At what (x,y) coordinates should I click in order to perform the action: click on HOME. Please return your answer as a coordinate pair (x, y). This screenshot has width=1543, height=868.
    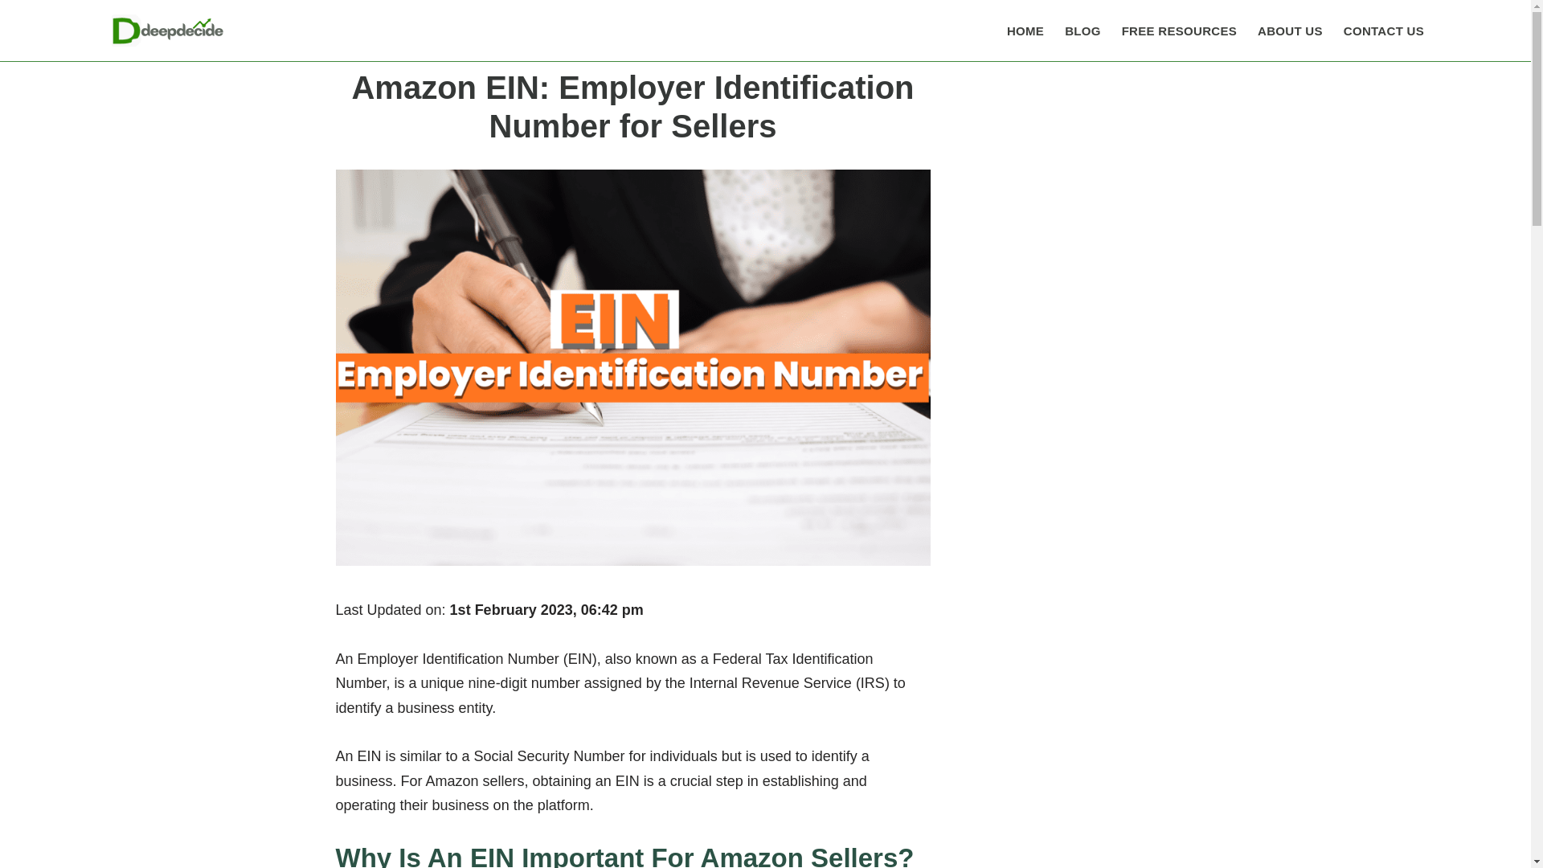
    Looking at the image, I should click on (1025, 31).